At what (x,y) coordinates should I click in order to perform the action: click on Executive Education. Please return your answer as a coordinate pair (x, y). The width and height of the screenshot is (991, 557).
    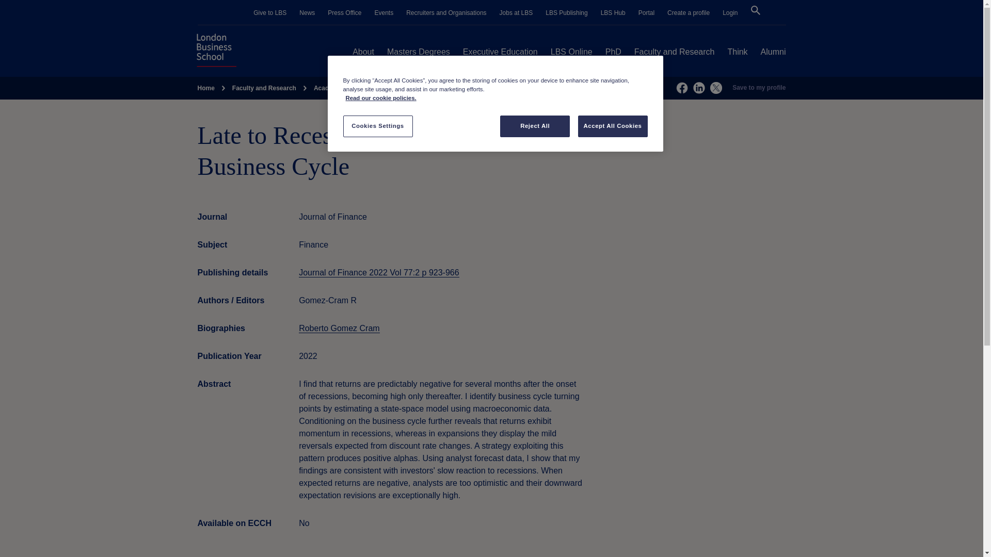
    Looking at the image, I should click on (500, 52).